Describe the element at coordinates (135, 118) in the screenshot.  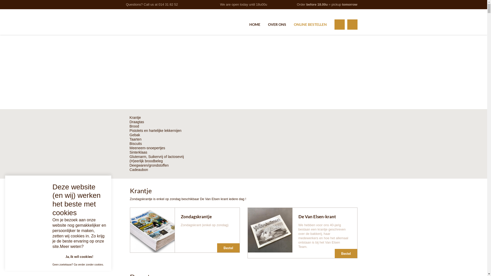
I see `Krantje` at that location.